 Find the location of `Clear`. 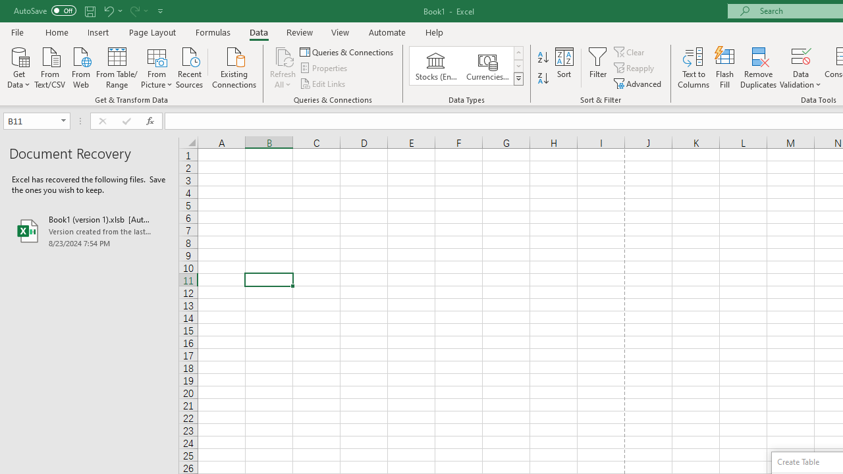

Clear is located at coordinates (630, 51).